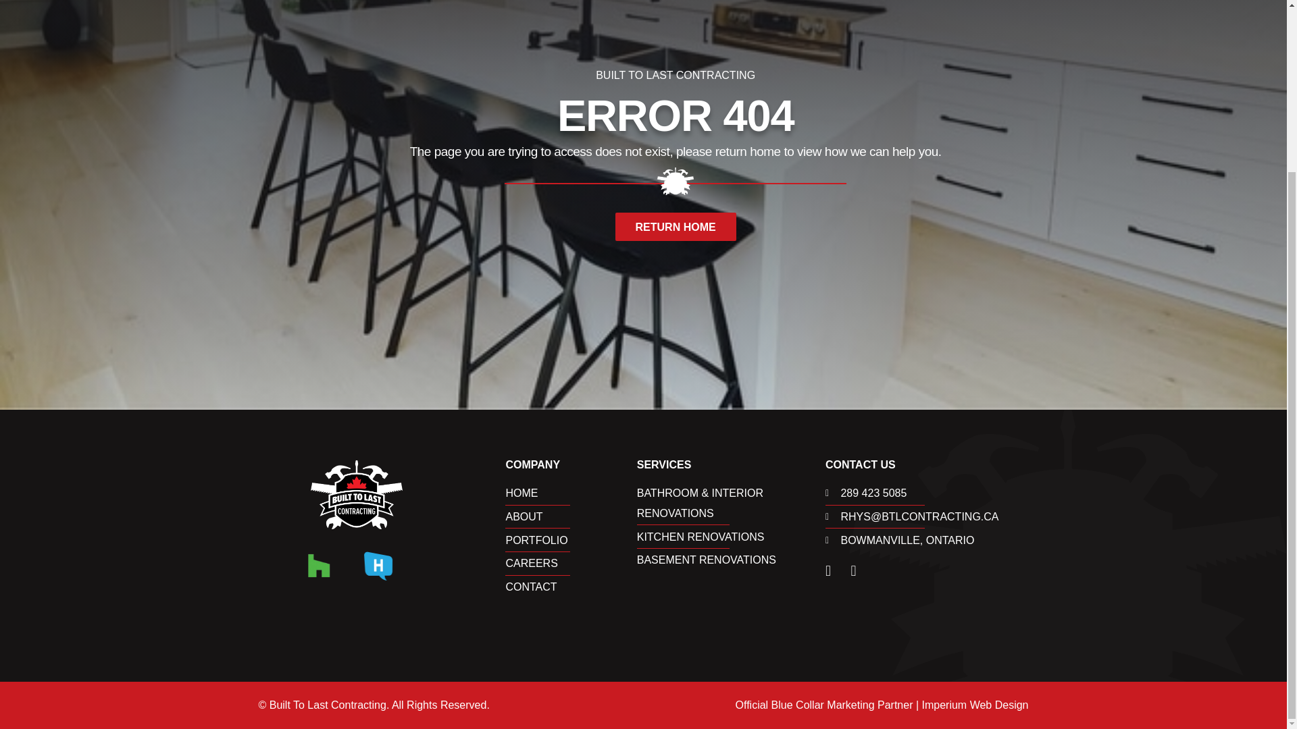  Describe the element at coordinates (927, 493) in the screenshot. I see `289 423 5085` at that location.